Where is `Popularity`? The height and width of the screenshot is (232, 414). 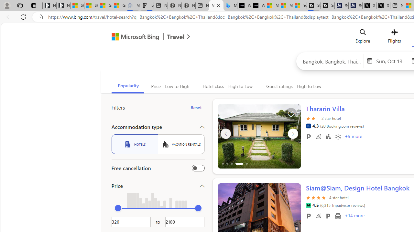 Popularity is located at coordinates (127, 86).